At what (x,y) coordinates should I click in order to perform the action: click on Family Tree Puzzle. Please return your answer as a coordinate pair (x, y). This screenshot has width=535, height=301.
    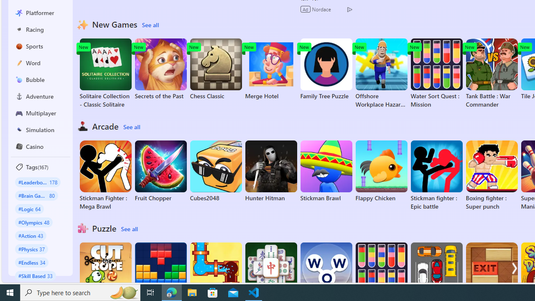
    Looking at the image, I should click on (326, 69).